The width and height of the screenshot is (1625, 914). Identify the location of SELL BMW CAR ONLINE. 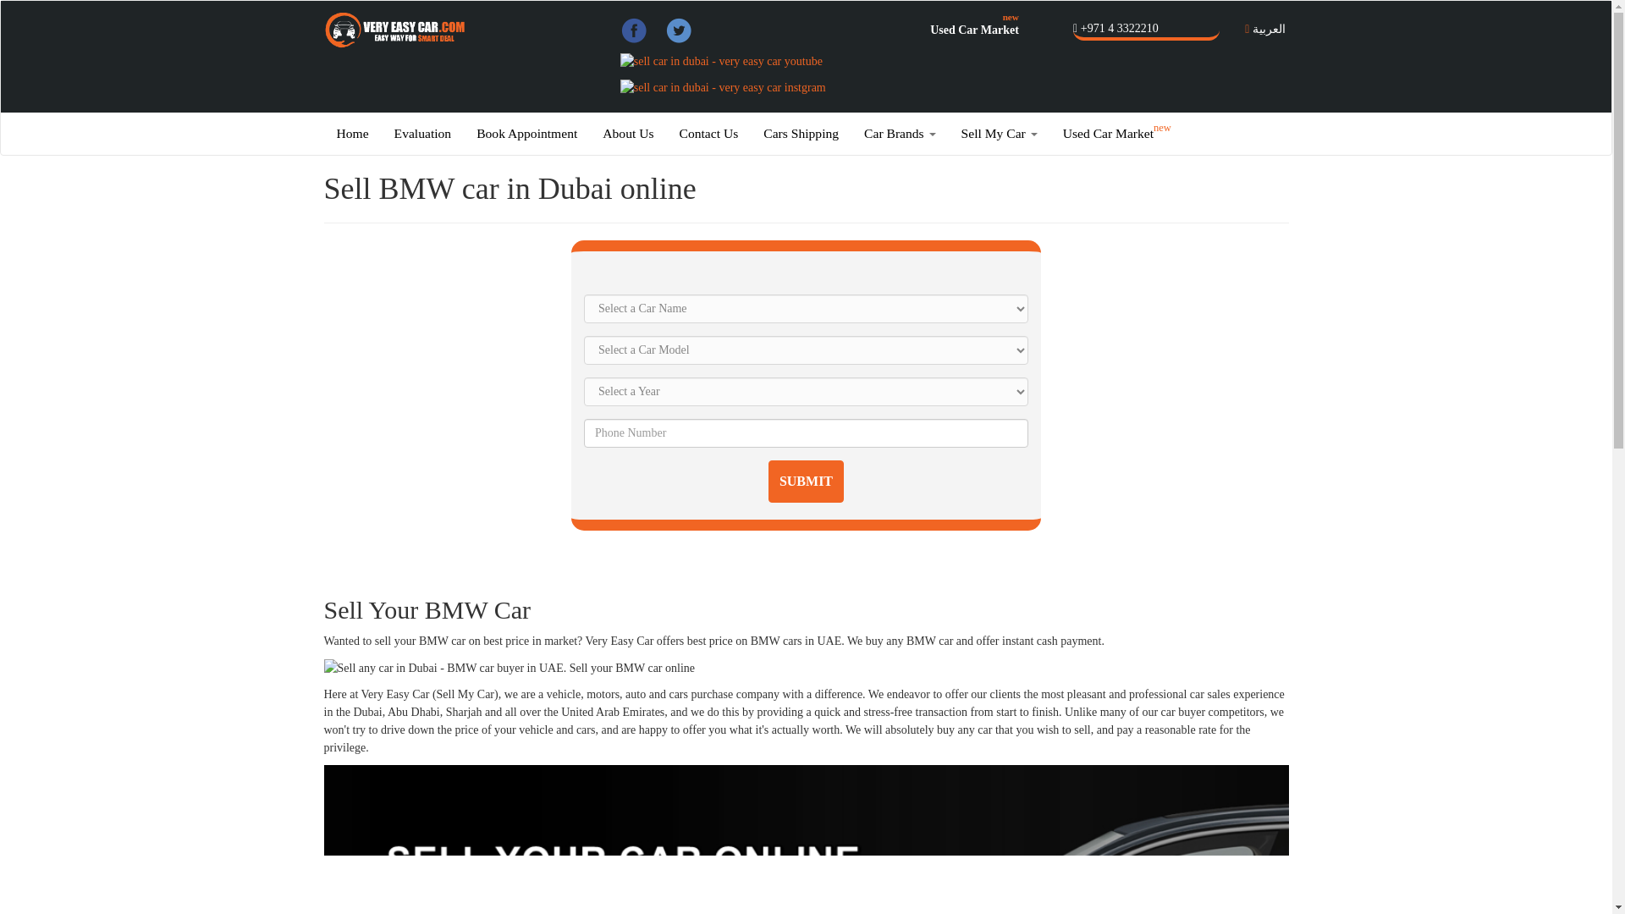
(510, 668).